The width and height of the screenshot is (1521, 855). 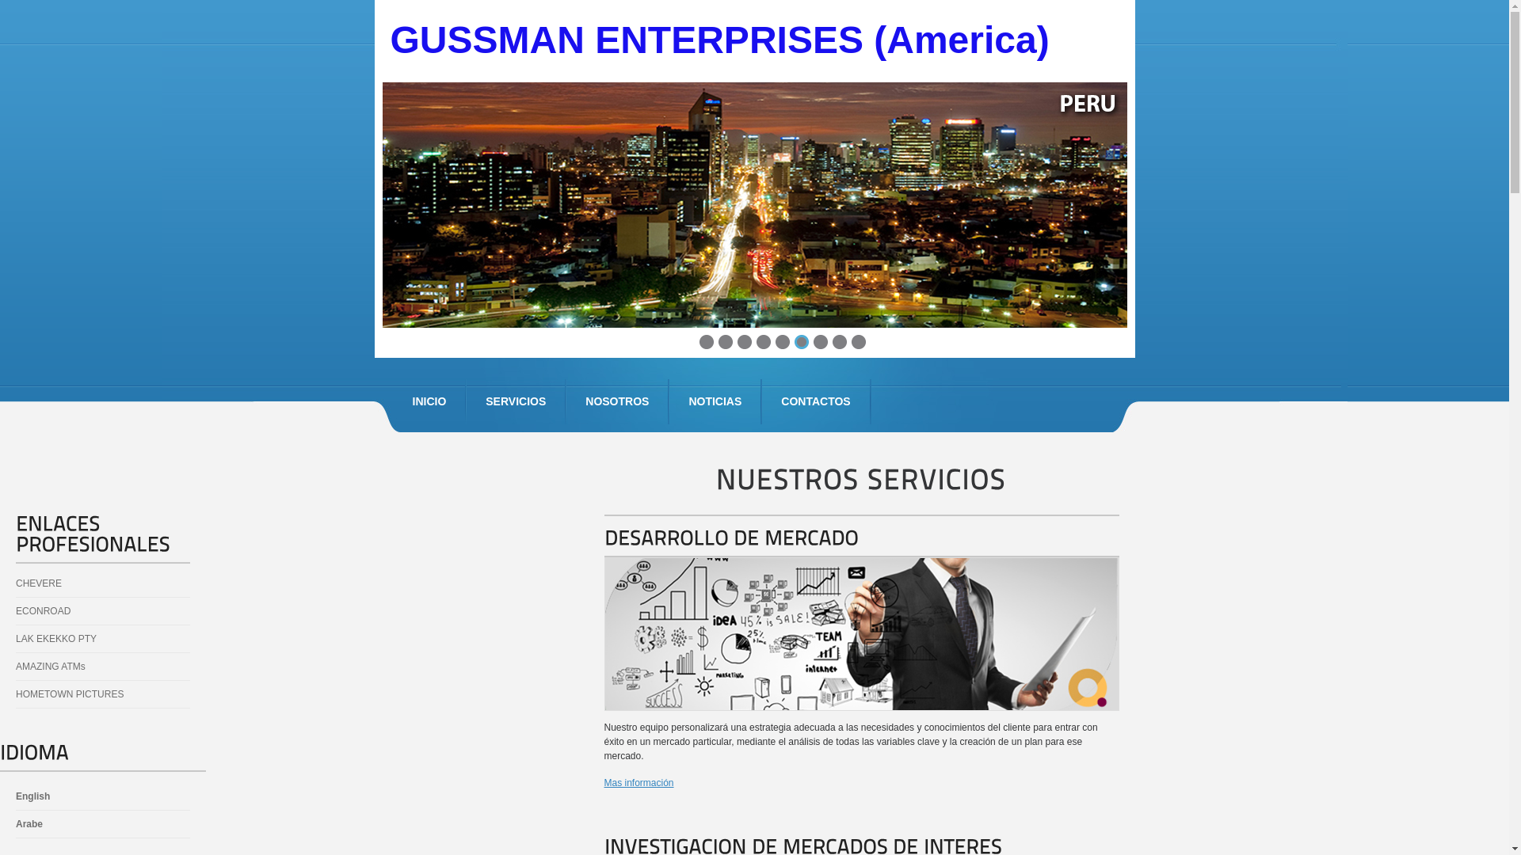 What do you see at coordinates (726, 342) in the screenshot?
I see `2` at bounding box center [726, 342].